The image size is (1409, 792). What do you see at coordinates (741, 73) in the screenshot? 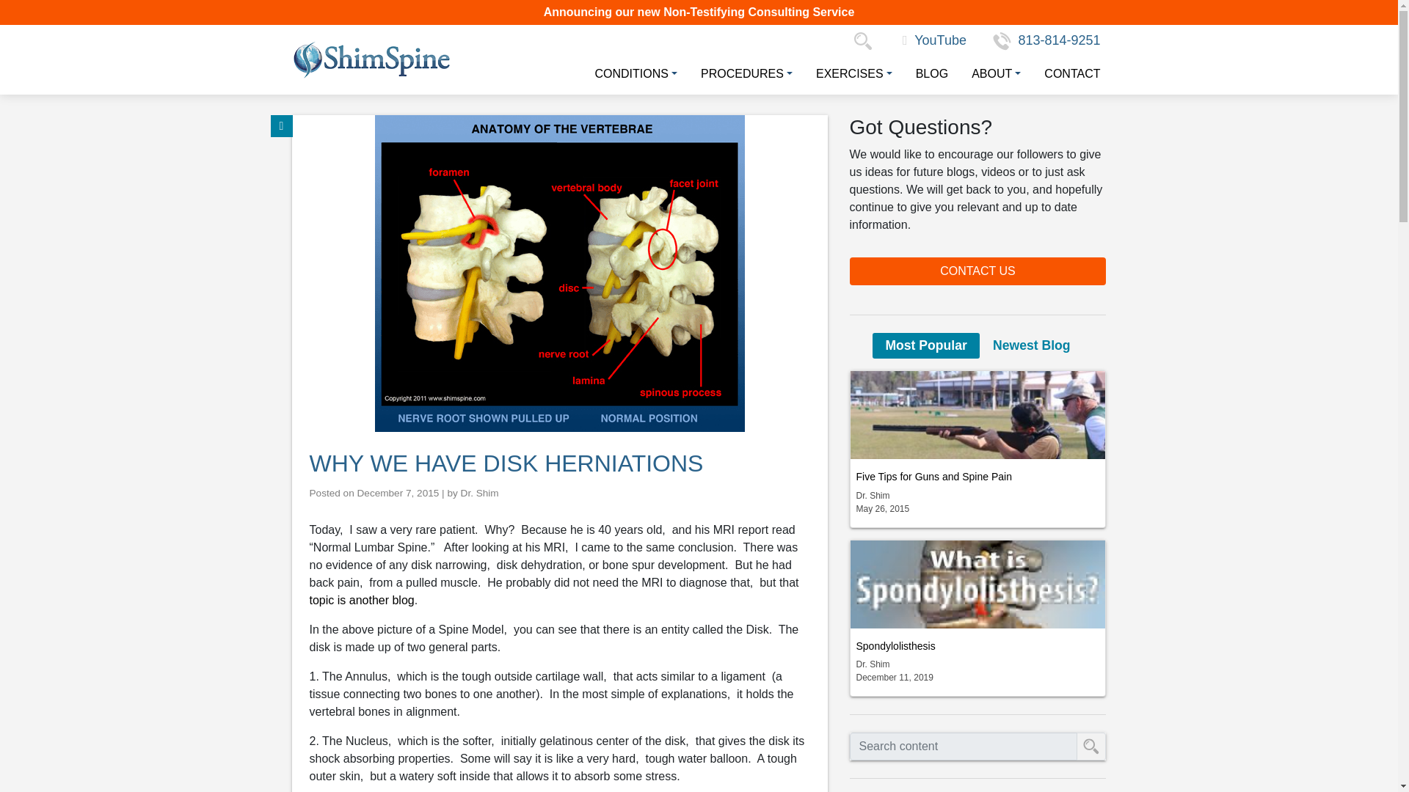
I see `PROCEDURES` at bounding box center [741, 73].